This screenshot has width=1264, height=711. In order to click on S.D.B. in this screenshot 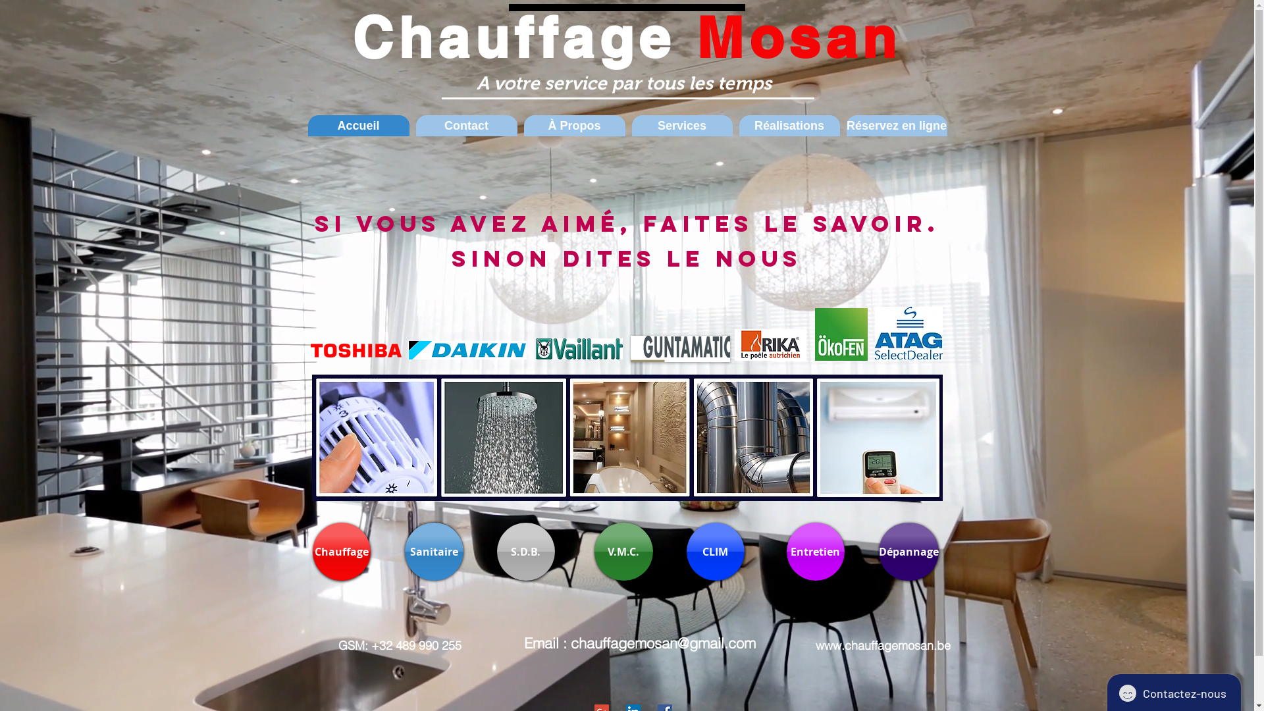, I will do `click(525, 552)`.